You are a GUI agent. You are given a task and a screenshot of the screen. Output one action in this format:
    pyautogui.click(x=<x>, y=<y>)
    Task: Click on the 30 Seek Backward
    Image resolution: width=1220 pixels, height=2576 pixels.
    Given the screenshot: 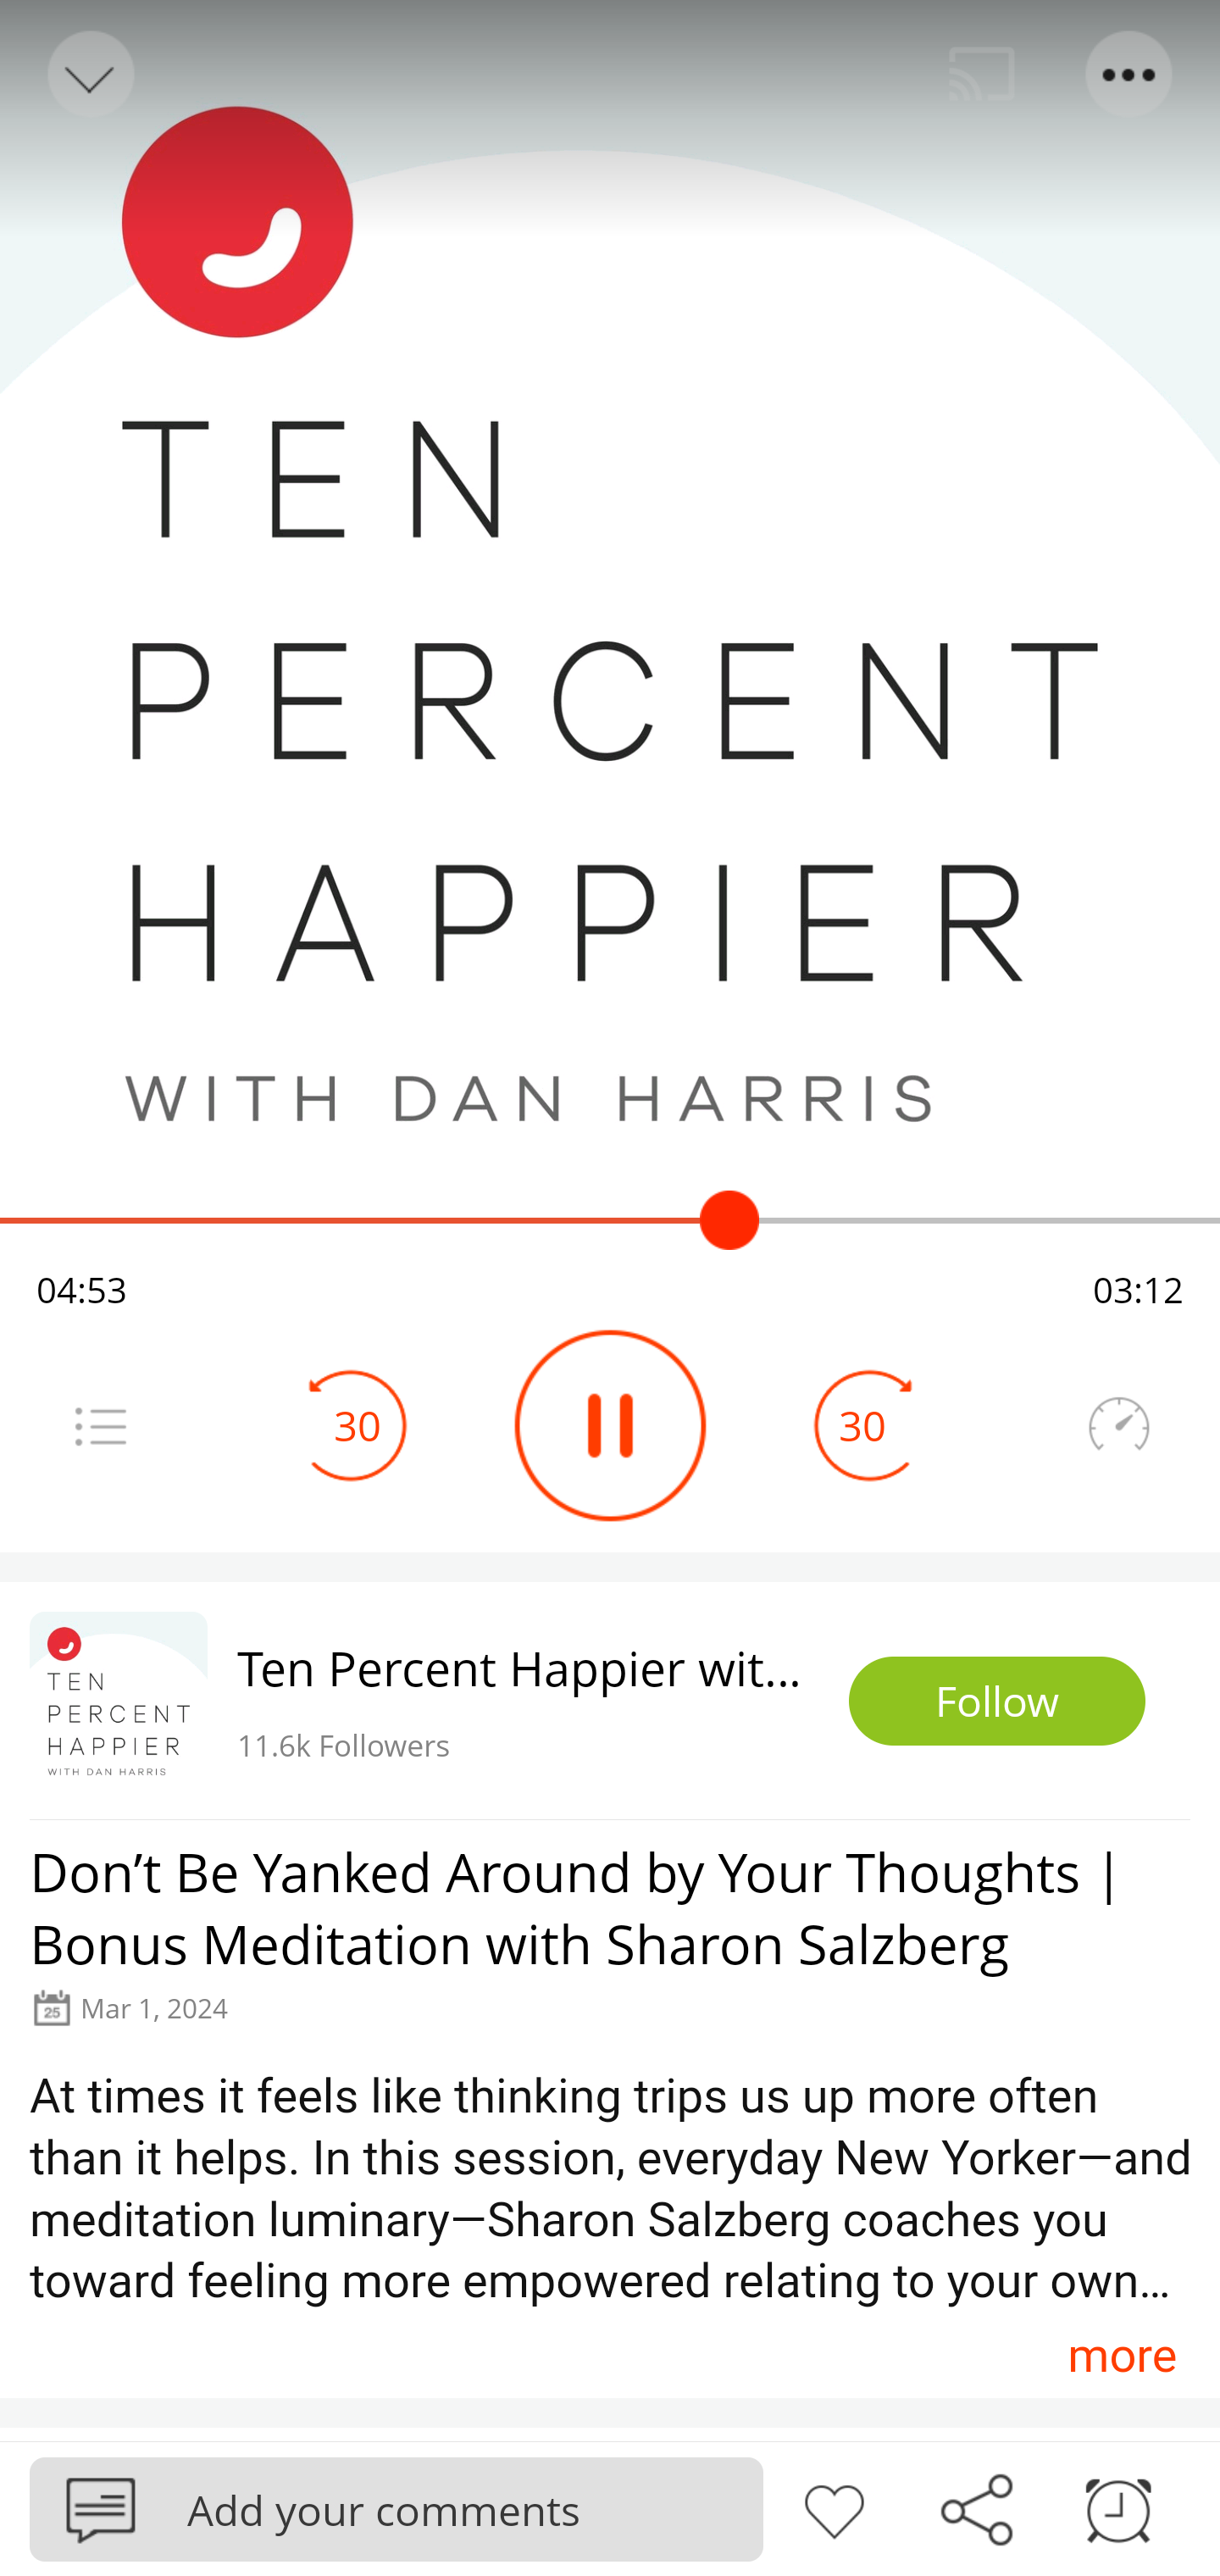 What is the action you would take?
    pyautogui.click(x=358, y=1425)
    